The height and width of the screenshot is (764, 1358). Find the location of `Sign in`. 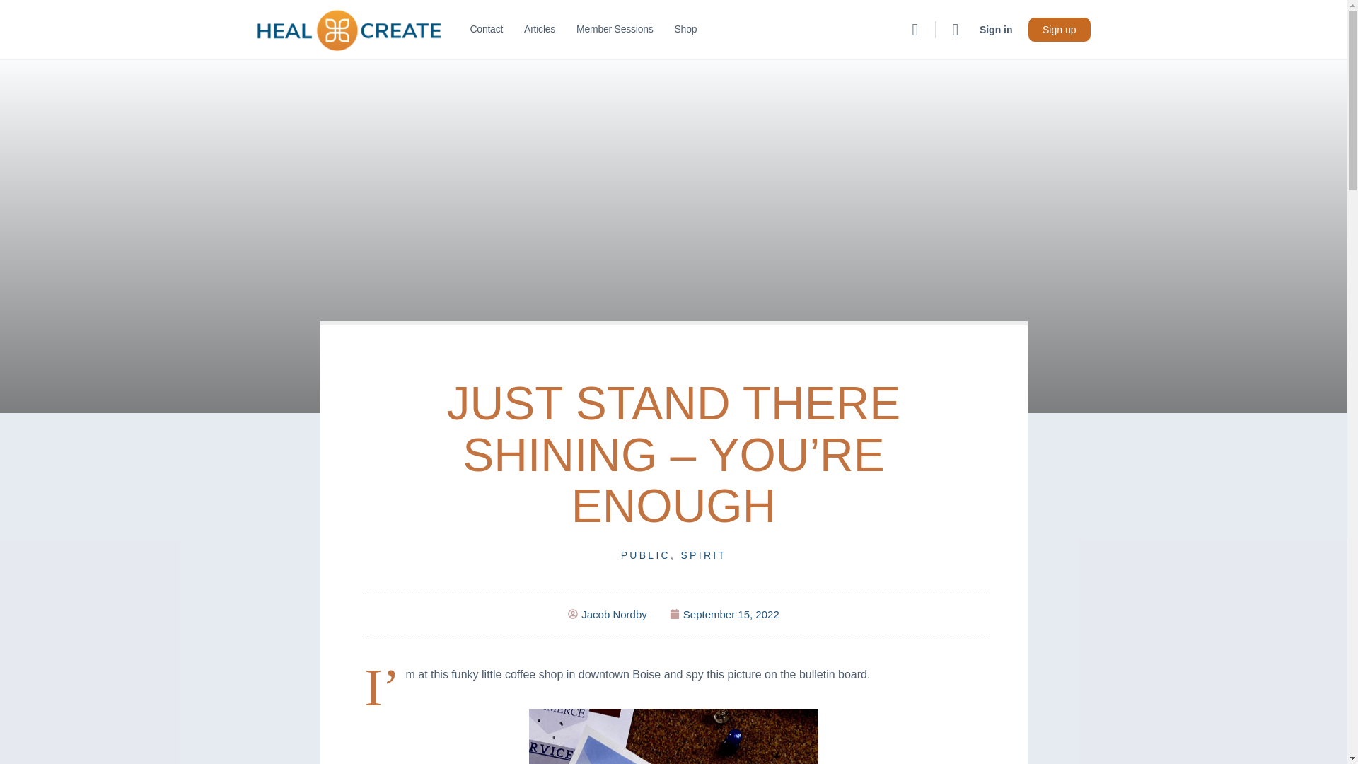

Sign in is located at coordinates (996, 30).